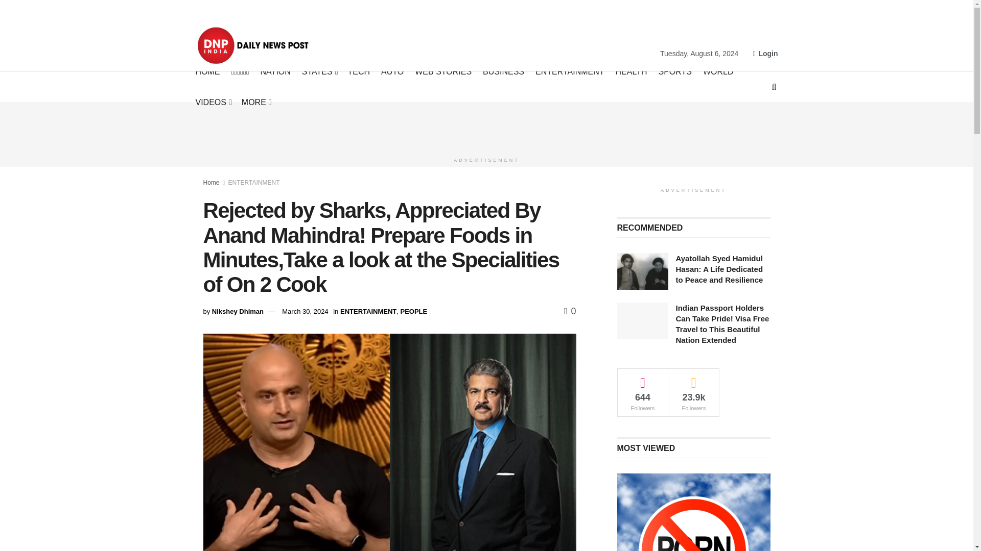 The height and width of the screenshot is (551, 981). I want to click on STATES, so click(319, 71).